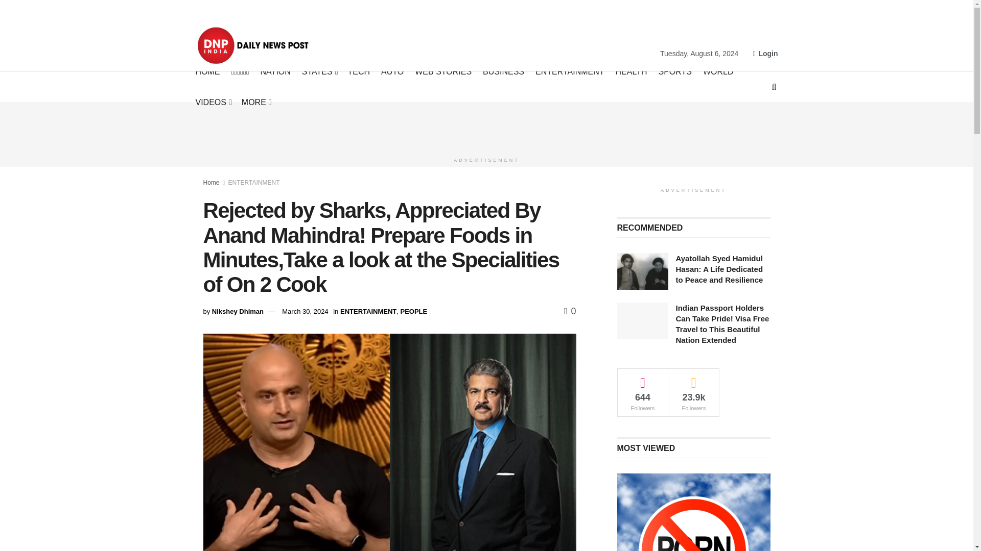 The height and width of the screenshot is (551, 981). I want to click on STATES, so click(319, 71).